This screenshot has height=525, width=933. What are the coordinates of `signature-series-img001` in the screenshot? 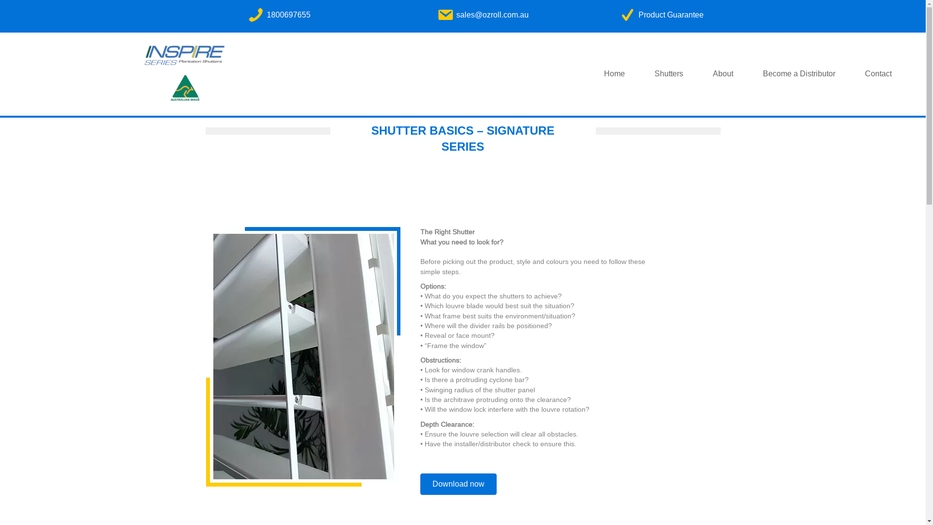 It's located at (303, 357).